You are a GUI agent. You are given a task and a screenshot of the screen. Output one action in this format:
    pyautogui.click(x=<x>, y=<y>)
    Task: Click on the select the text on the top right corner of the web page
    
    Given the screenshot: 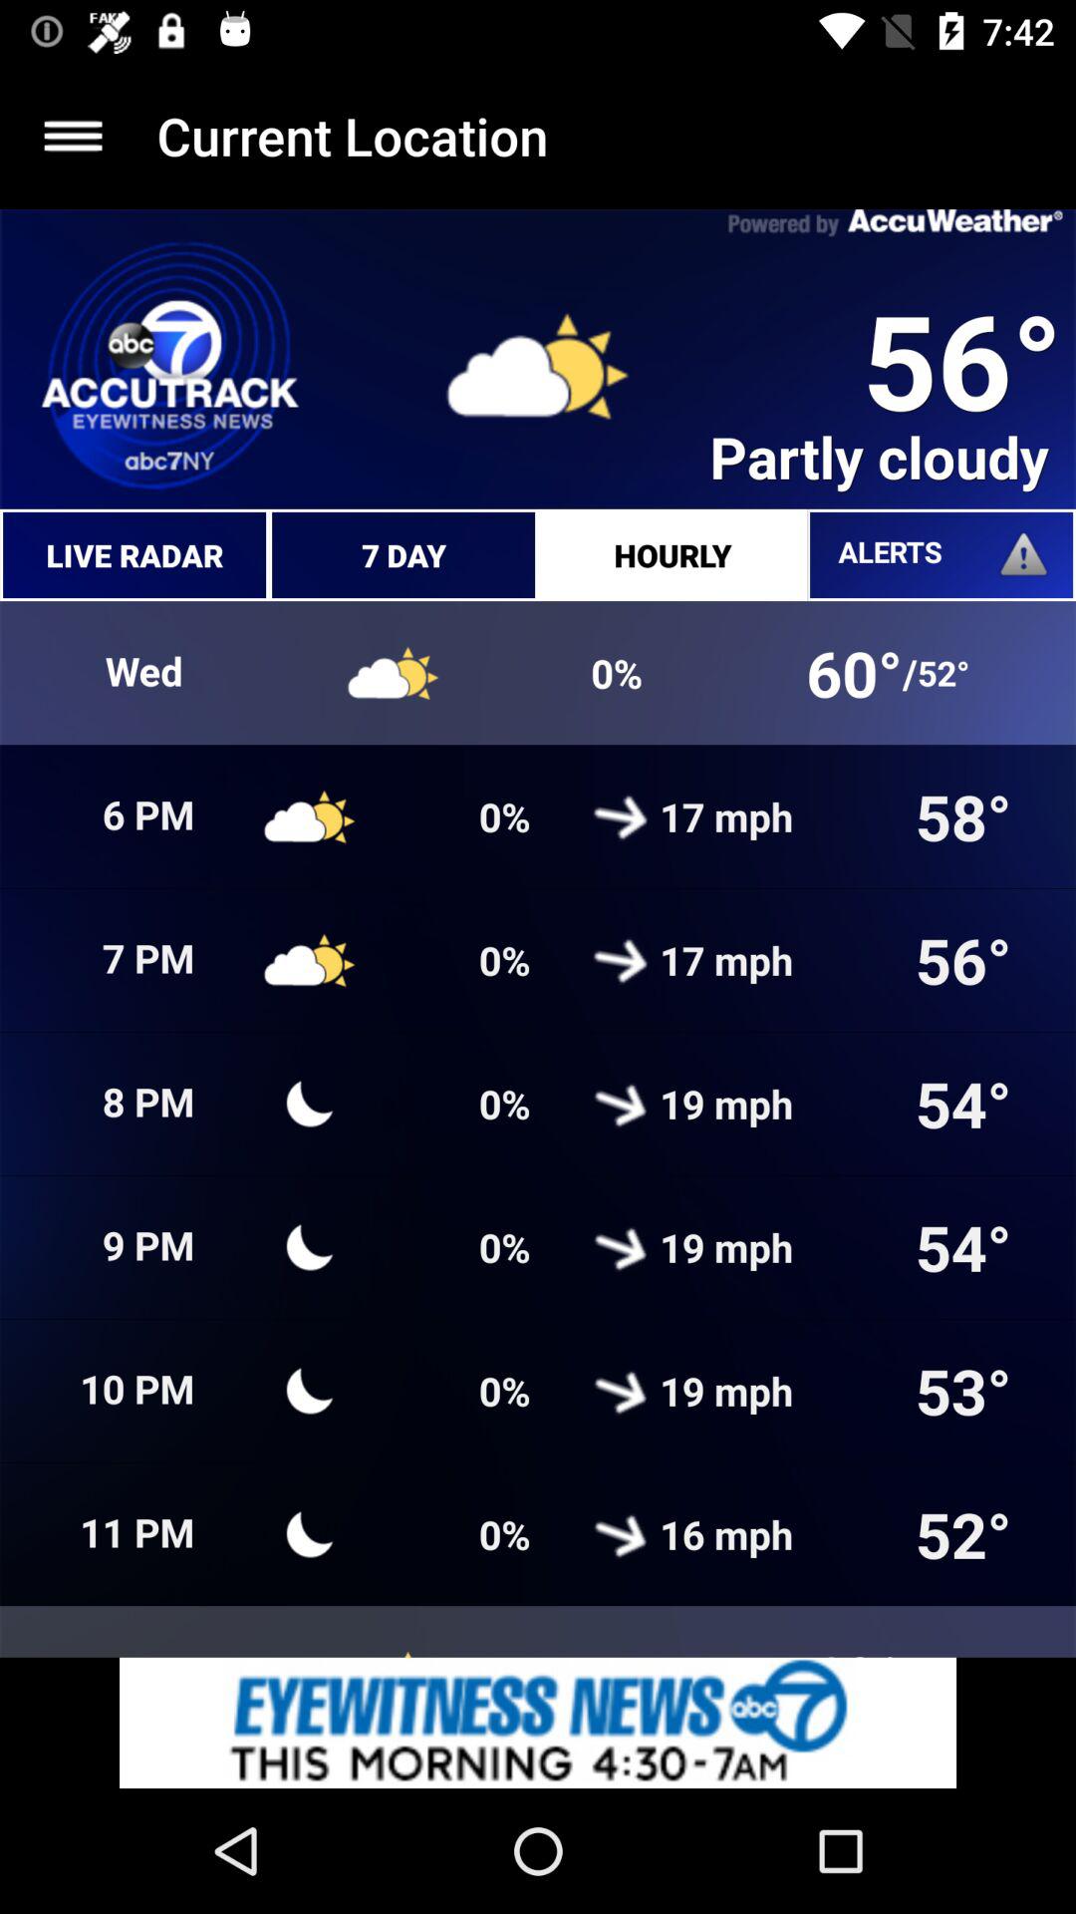 What is the action you would take?
    pyautogui.click(x=896, y=223)
    